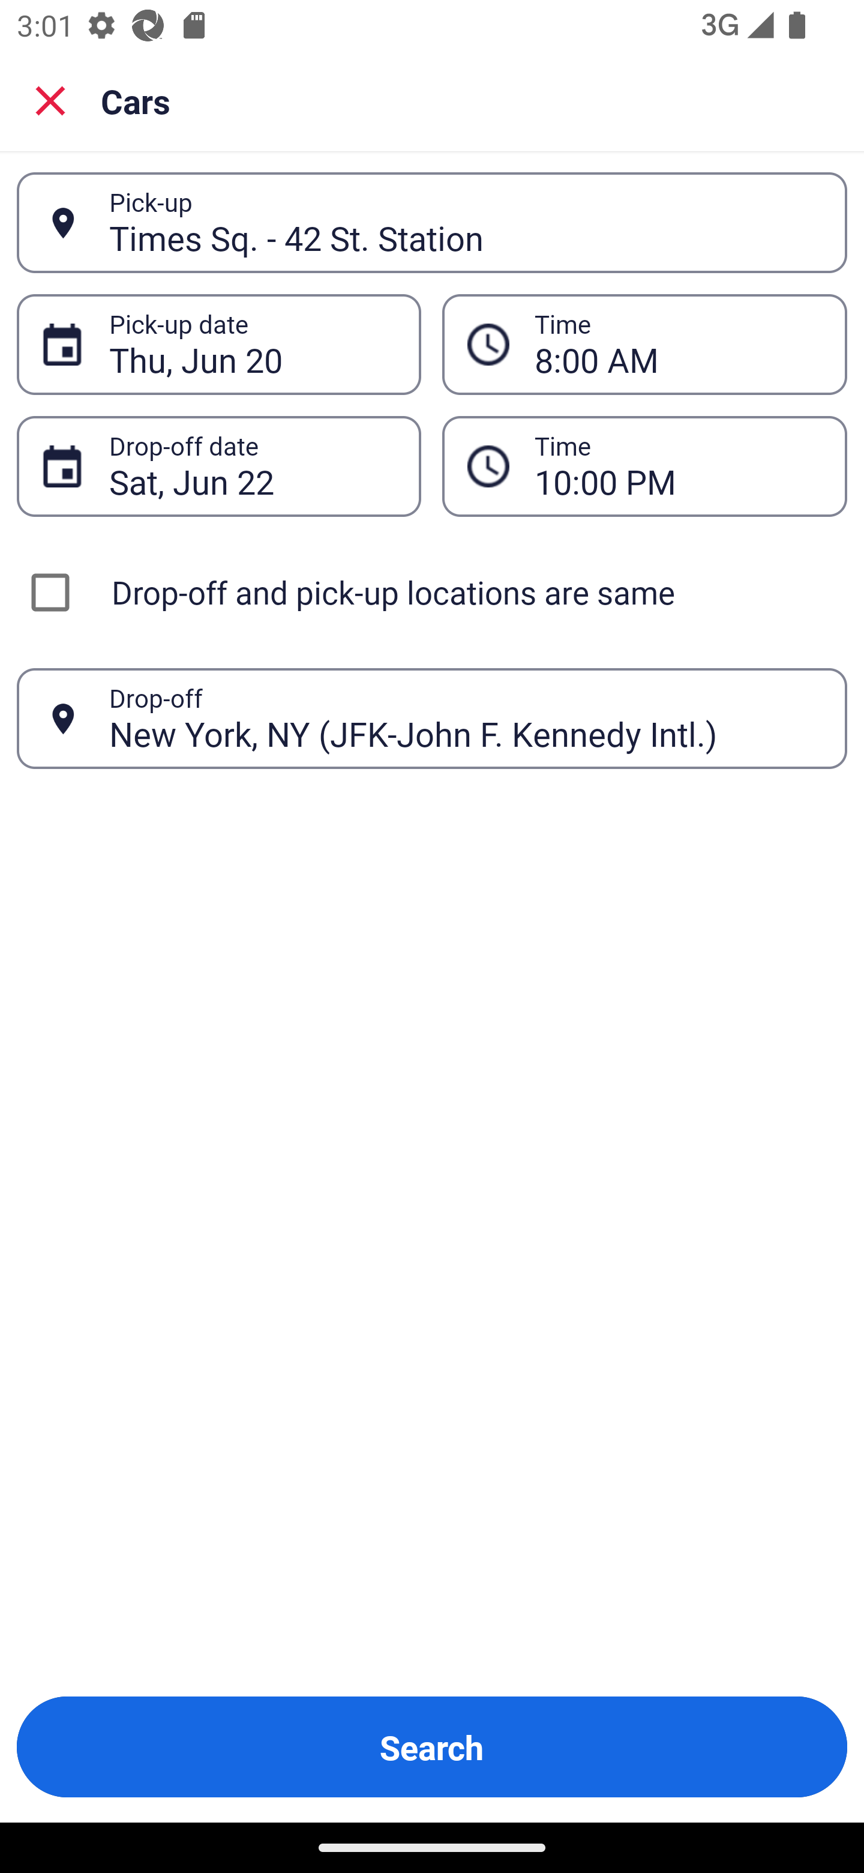 The height and width of the screenshot is (1873, 864). What do you see at coordinates (218, 345) in the screenshot?
I see `Thu, Jun 20 Pick-up date` at bounding box center [218, 345].